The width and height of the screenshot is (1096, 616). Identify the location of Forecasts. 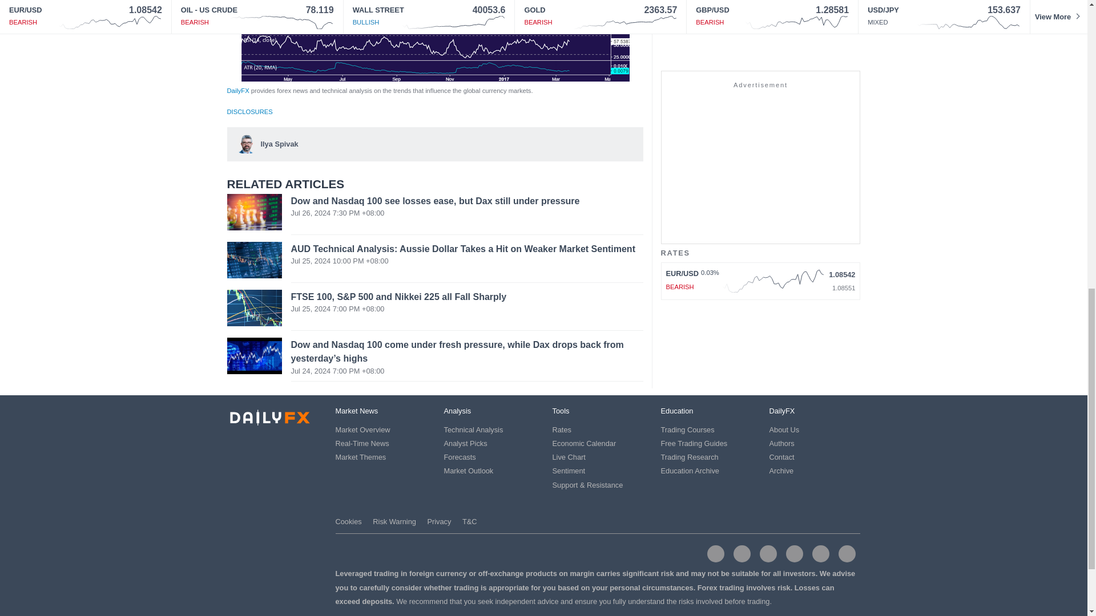
(460, 456).